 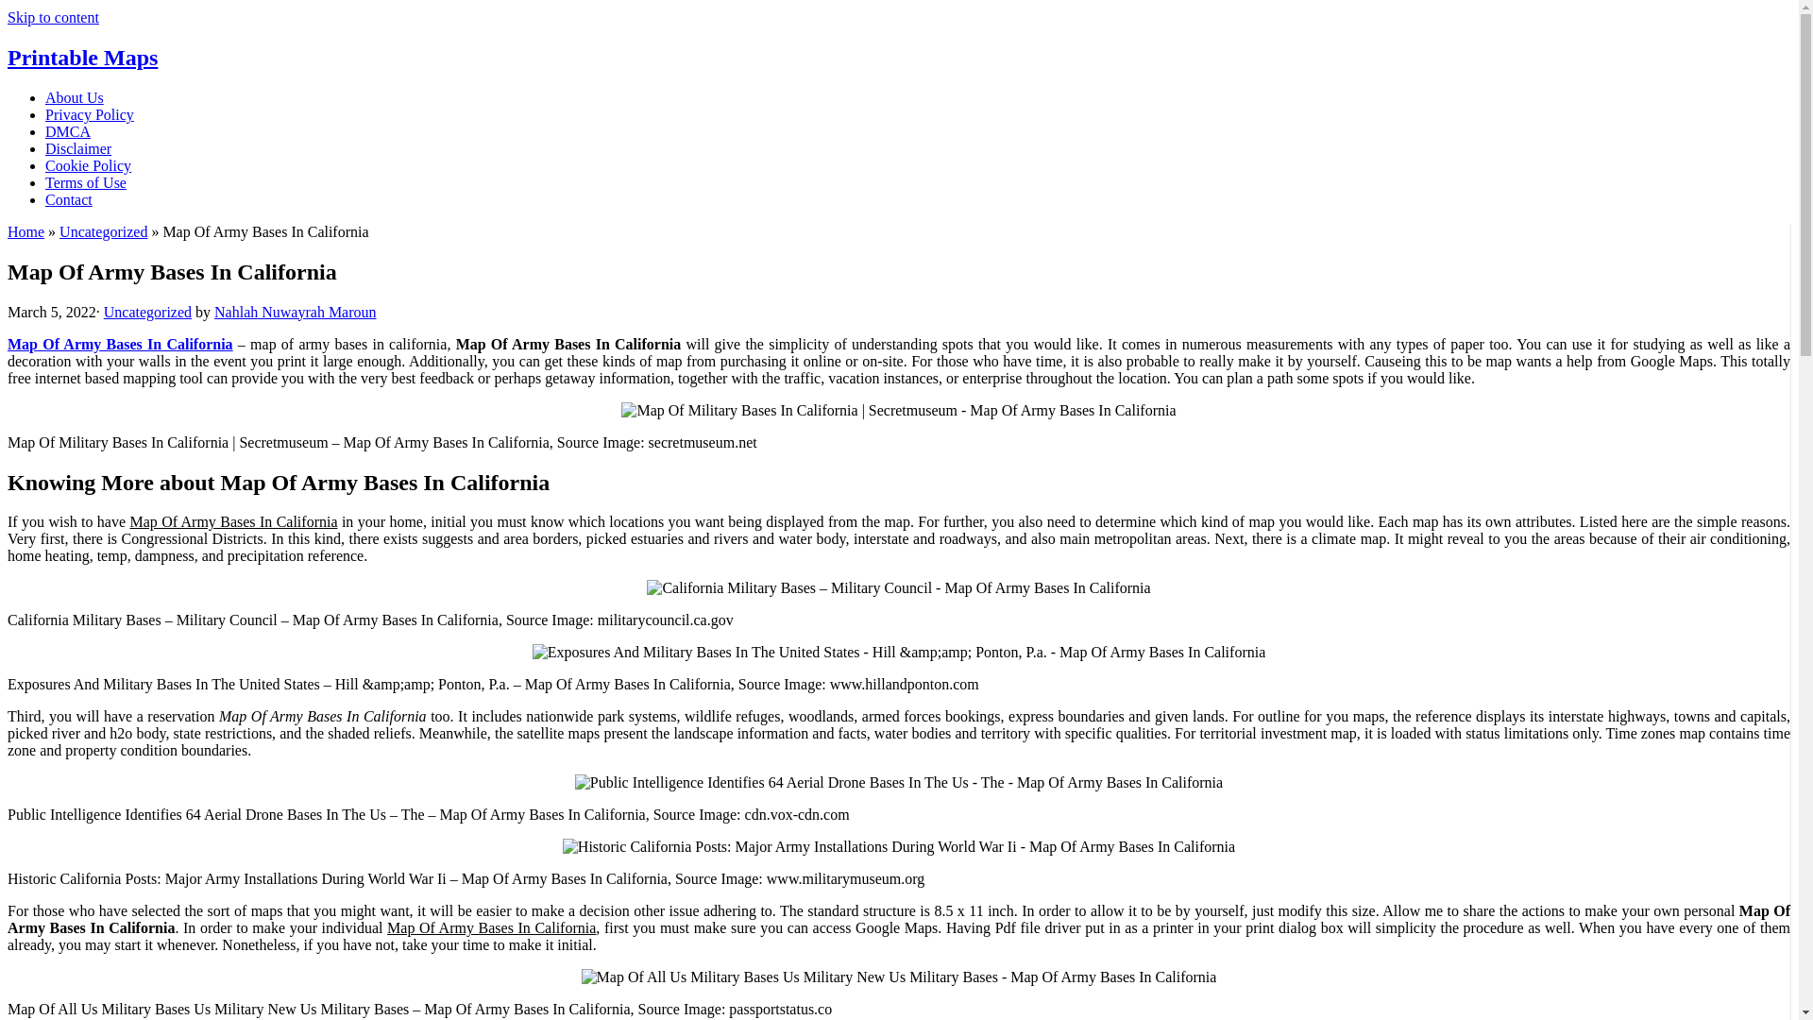 I want to click on Skip to content, so click(x=53, y=17).